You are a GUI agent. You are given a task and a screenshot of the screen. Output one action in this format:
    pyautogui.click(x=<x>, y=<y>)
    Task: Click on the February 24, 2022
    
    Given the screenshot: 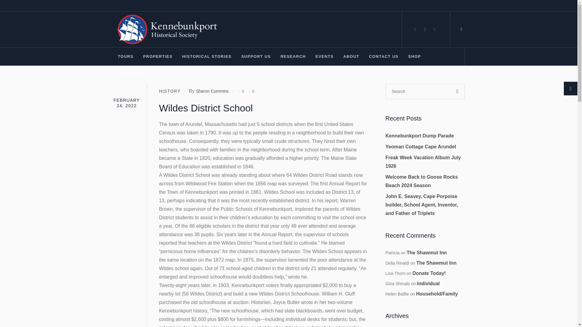 What is the action you would take?
    pyautogui.click(x=126, y=103)
    